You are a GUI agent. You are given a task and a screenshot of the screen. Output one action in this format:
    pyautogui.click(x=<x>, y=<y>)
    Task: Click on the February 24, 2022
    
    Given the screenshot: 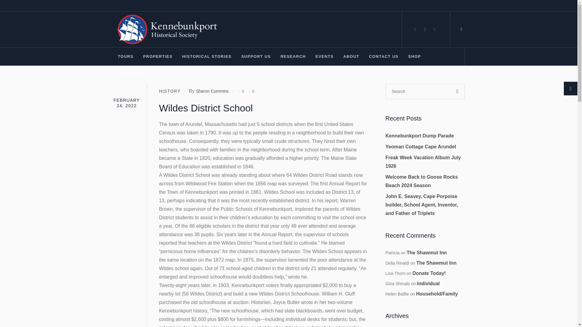 What is the action you would take?
    pyautogui.click(x=126, y=103)
    